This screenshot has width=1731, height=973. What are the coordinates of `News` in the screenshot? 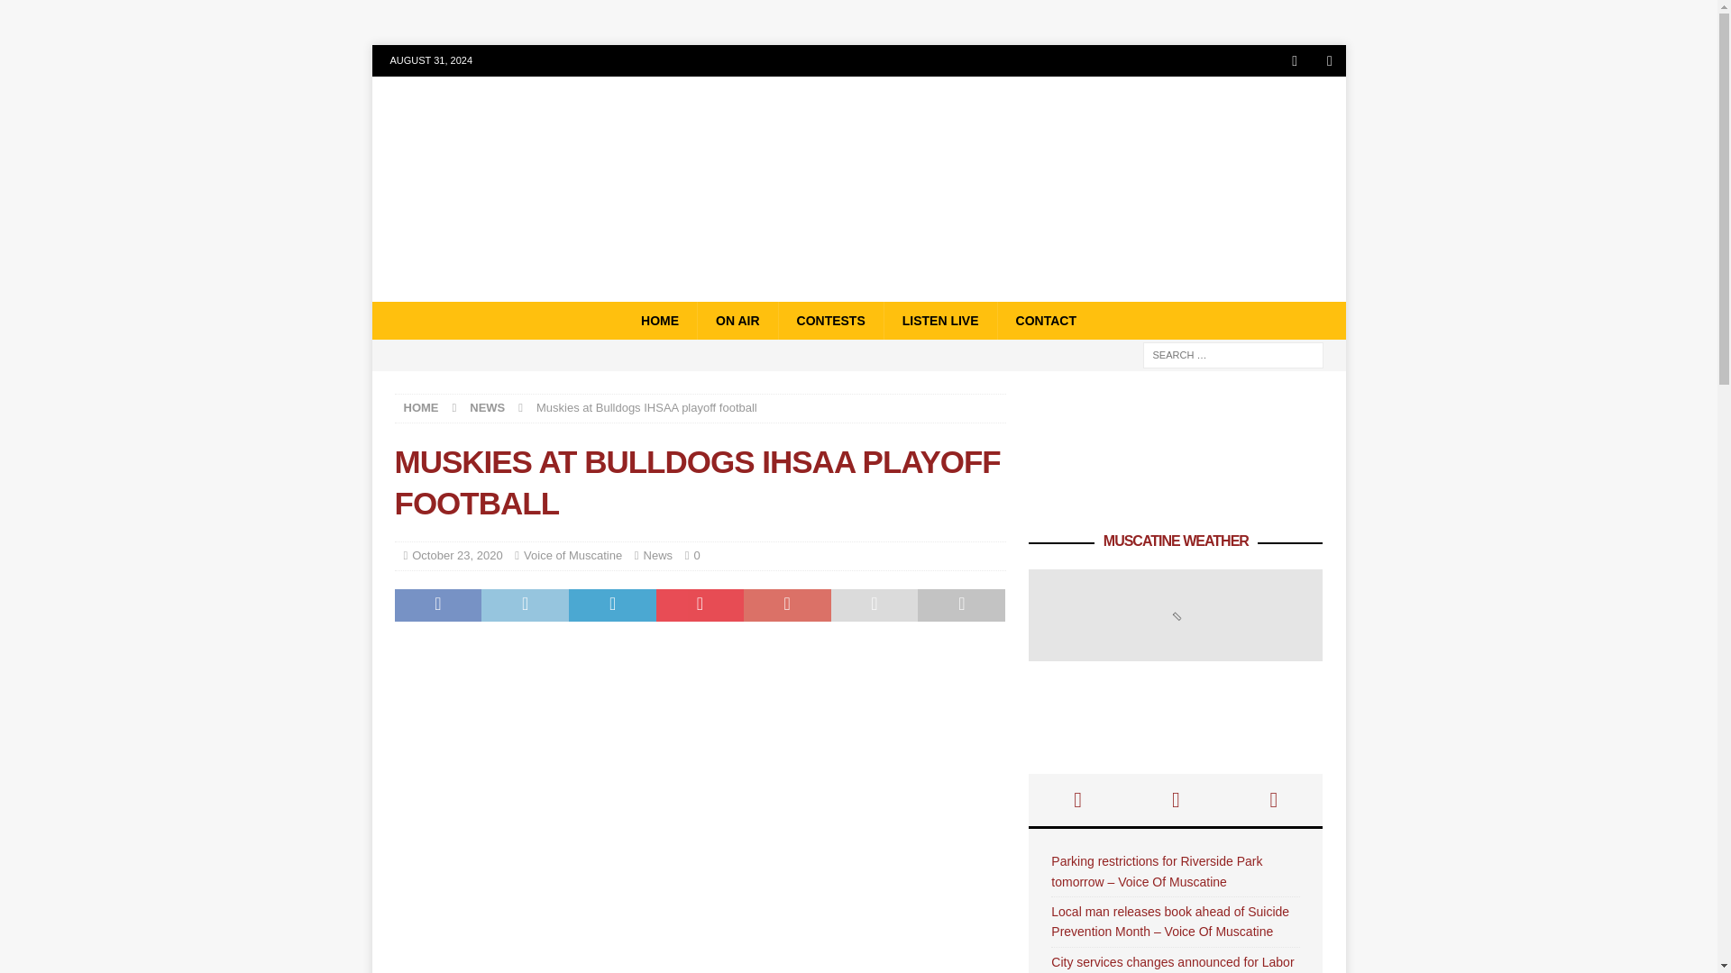 It's located at (658, 555).